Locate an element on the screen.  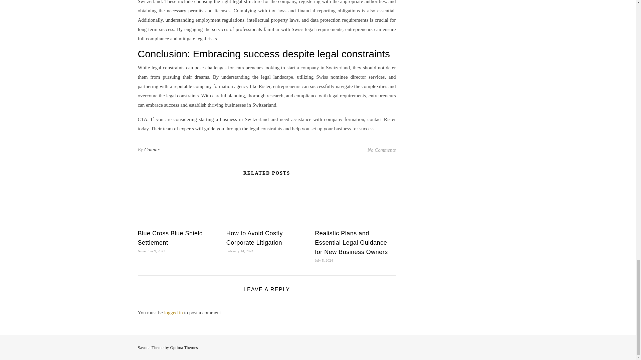
Connor is located at coordinates (152, 150).